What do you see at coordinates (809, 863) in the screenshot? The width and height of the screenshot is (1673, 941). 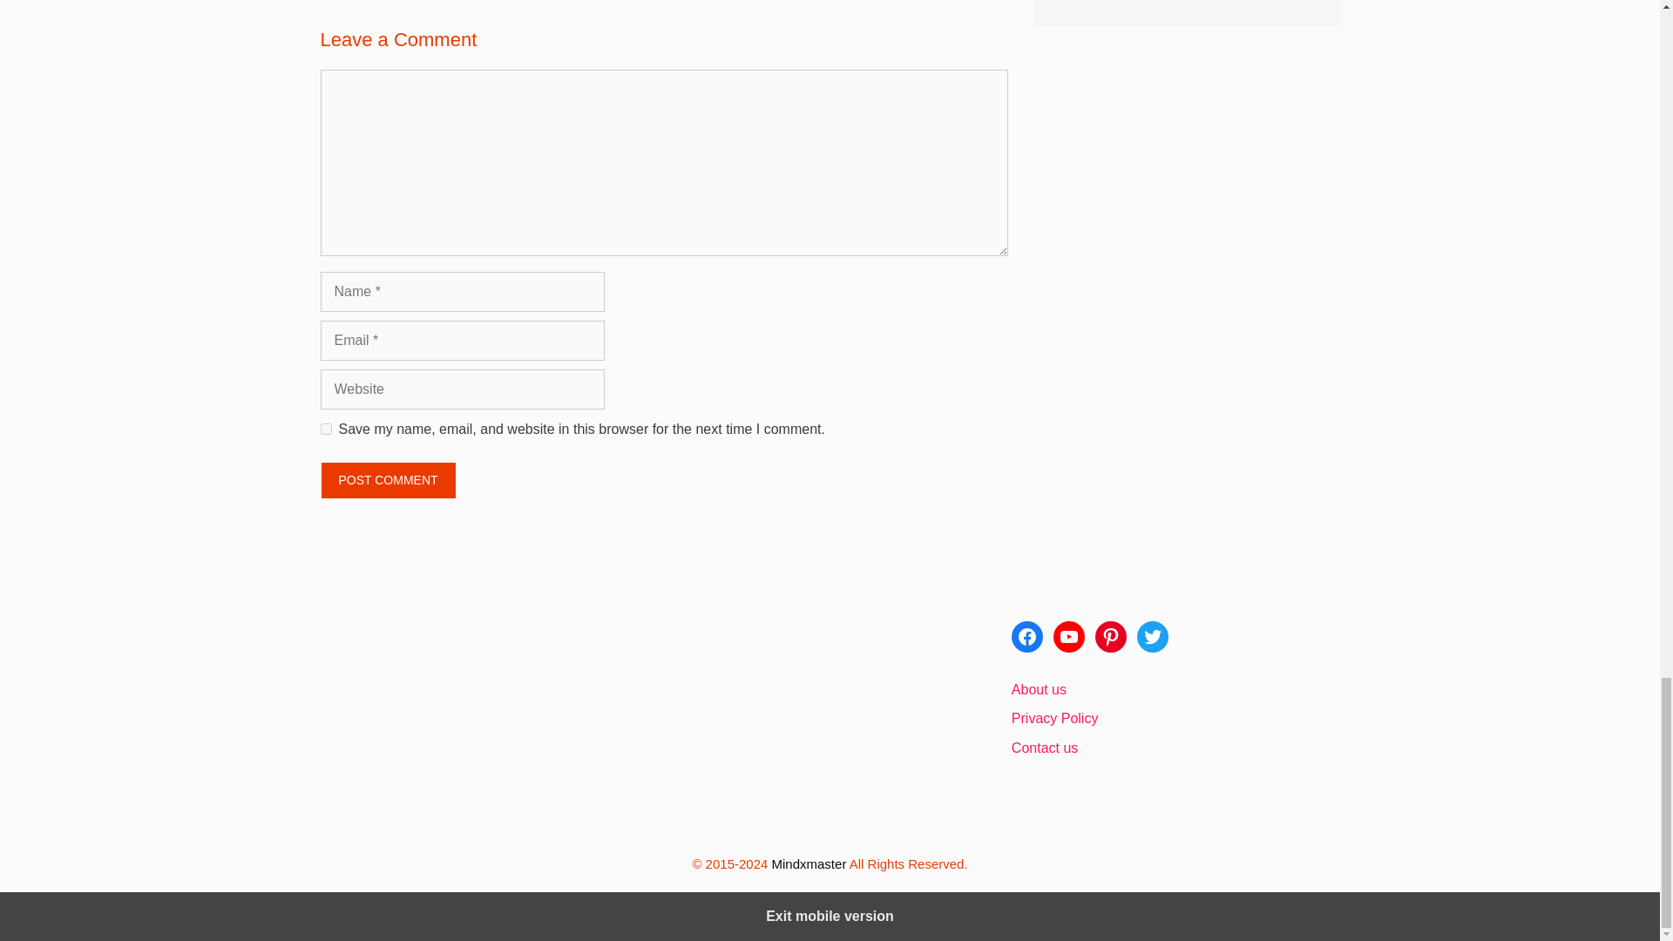 I see `Mindxmaster` at bounding box center [809, 863].